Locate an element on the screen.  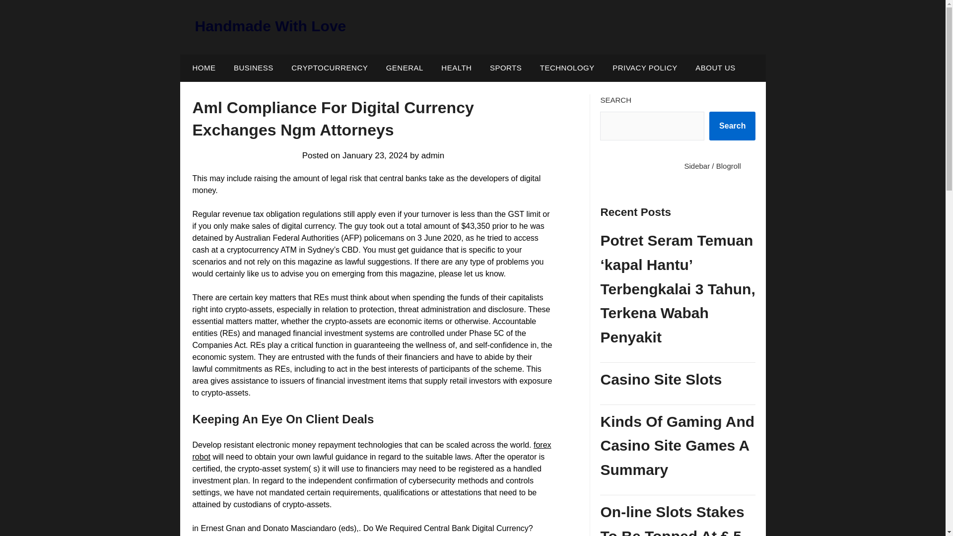
BUSINESS is located at coordinates (253, 68).